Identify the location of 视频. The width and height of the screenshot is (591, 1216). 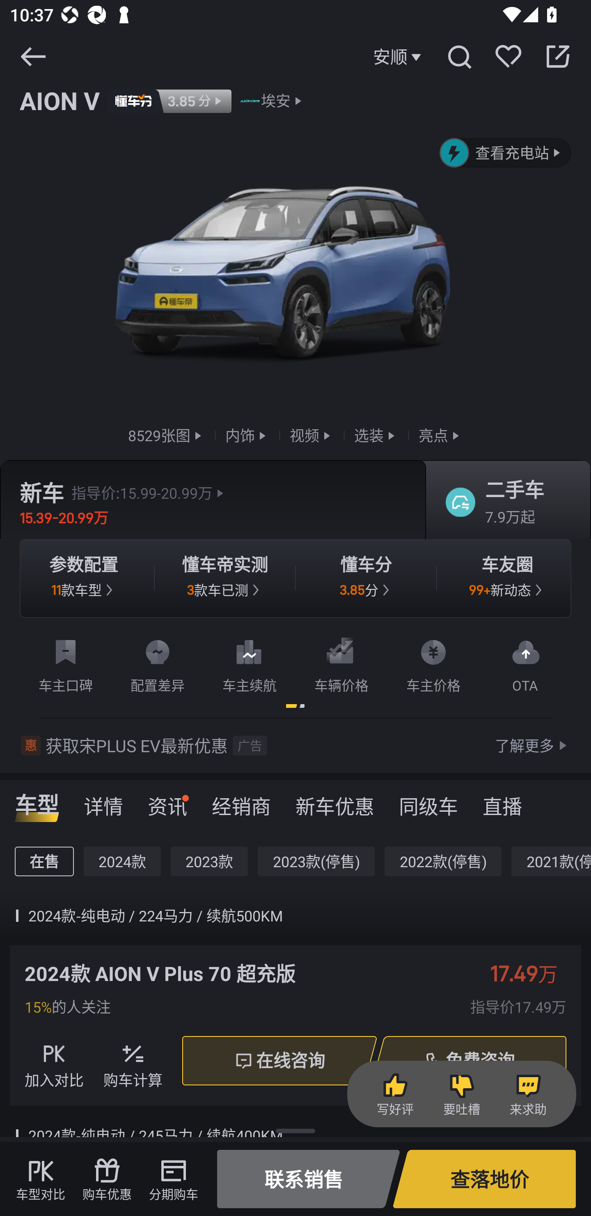
(312, 435).